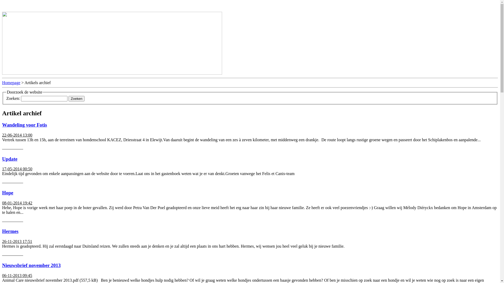 This screenshot has width=504, height=283. Describe the element at coordinates (8, 193) in the screenshot. I see `Hope` at that location.